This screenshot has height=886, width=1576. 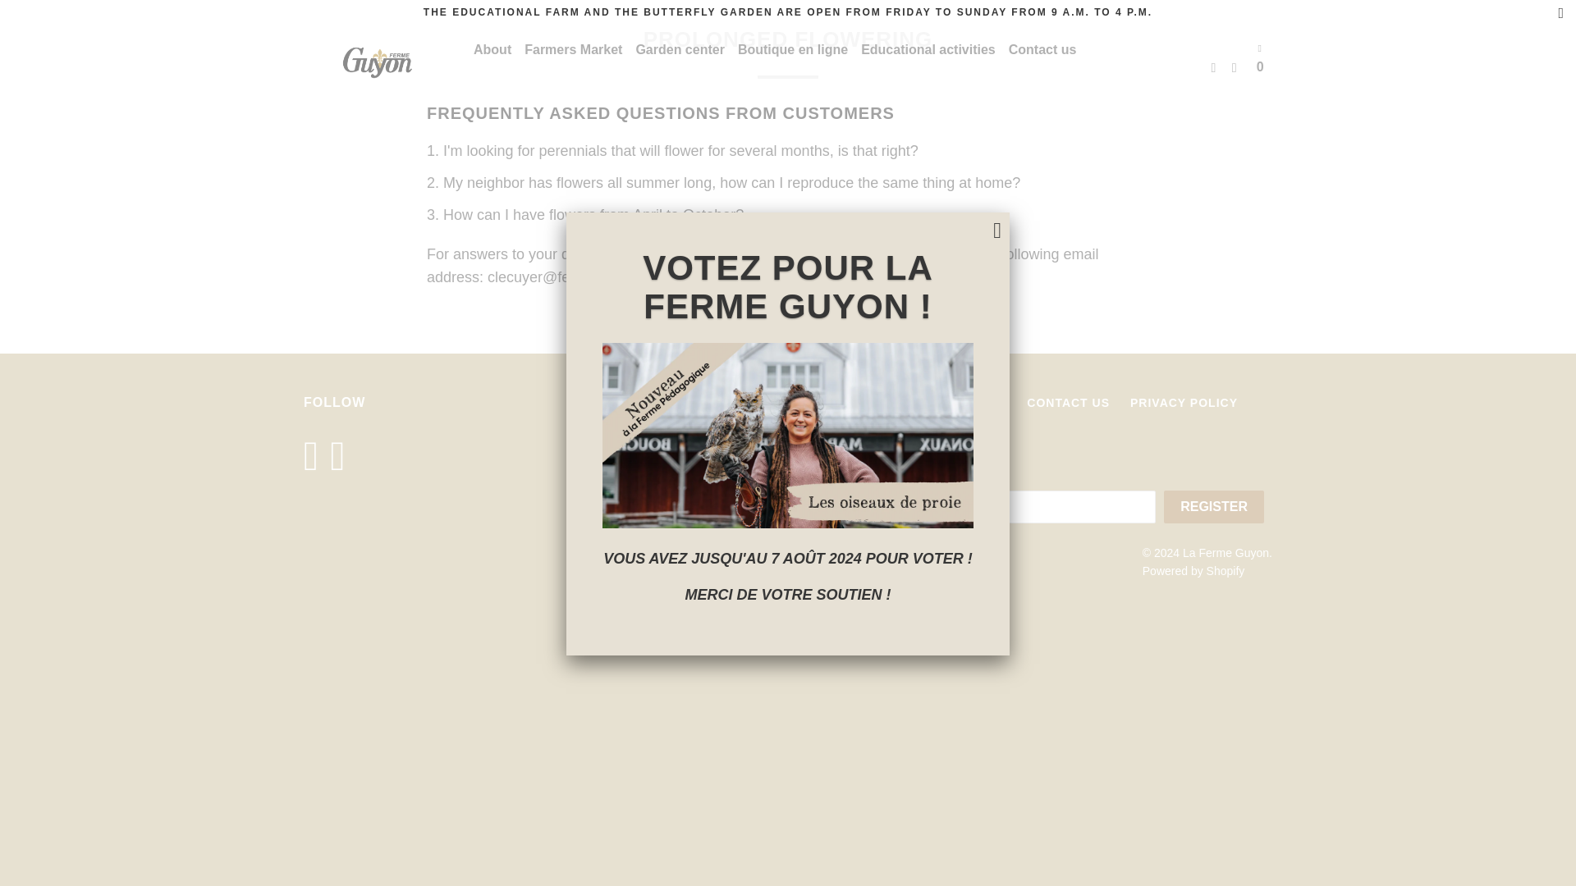 I want to click on Garden center, so click(x=679, y=49).